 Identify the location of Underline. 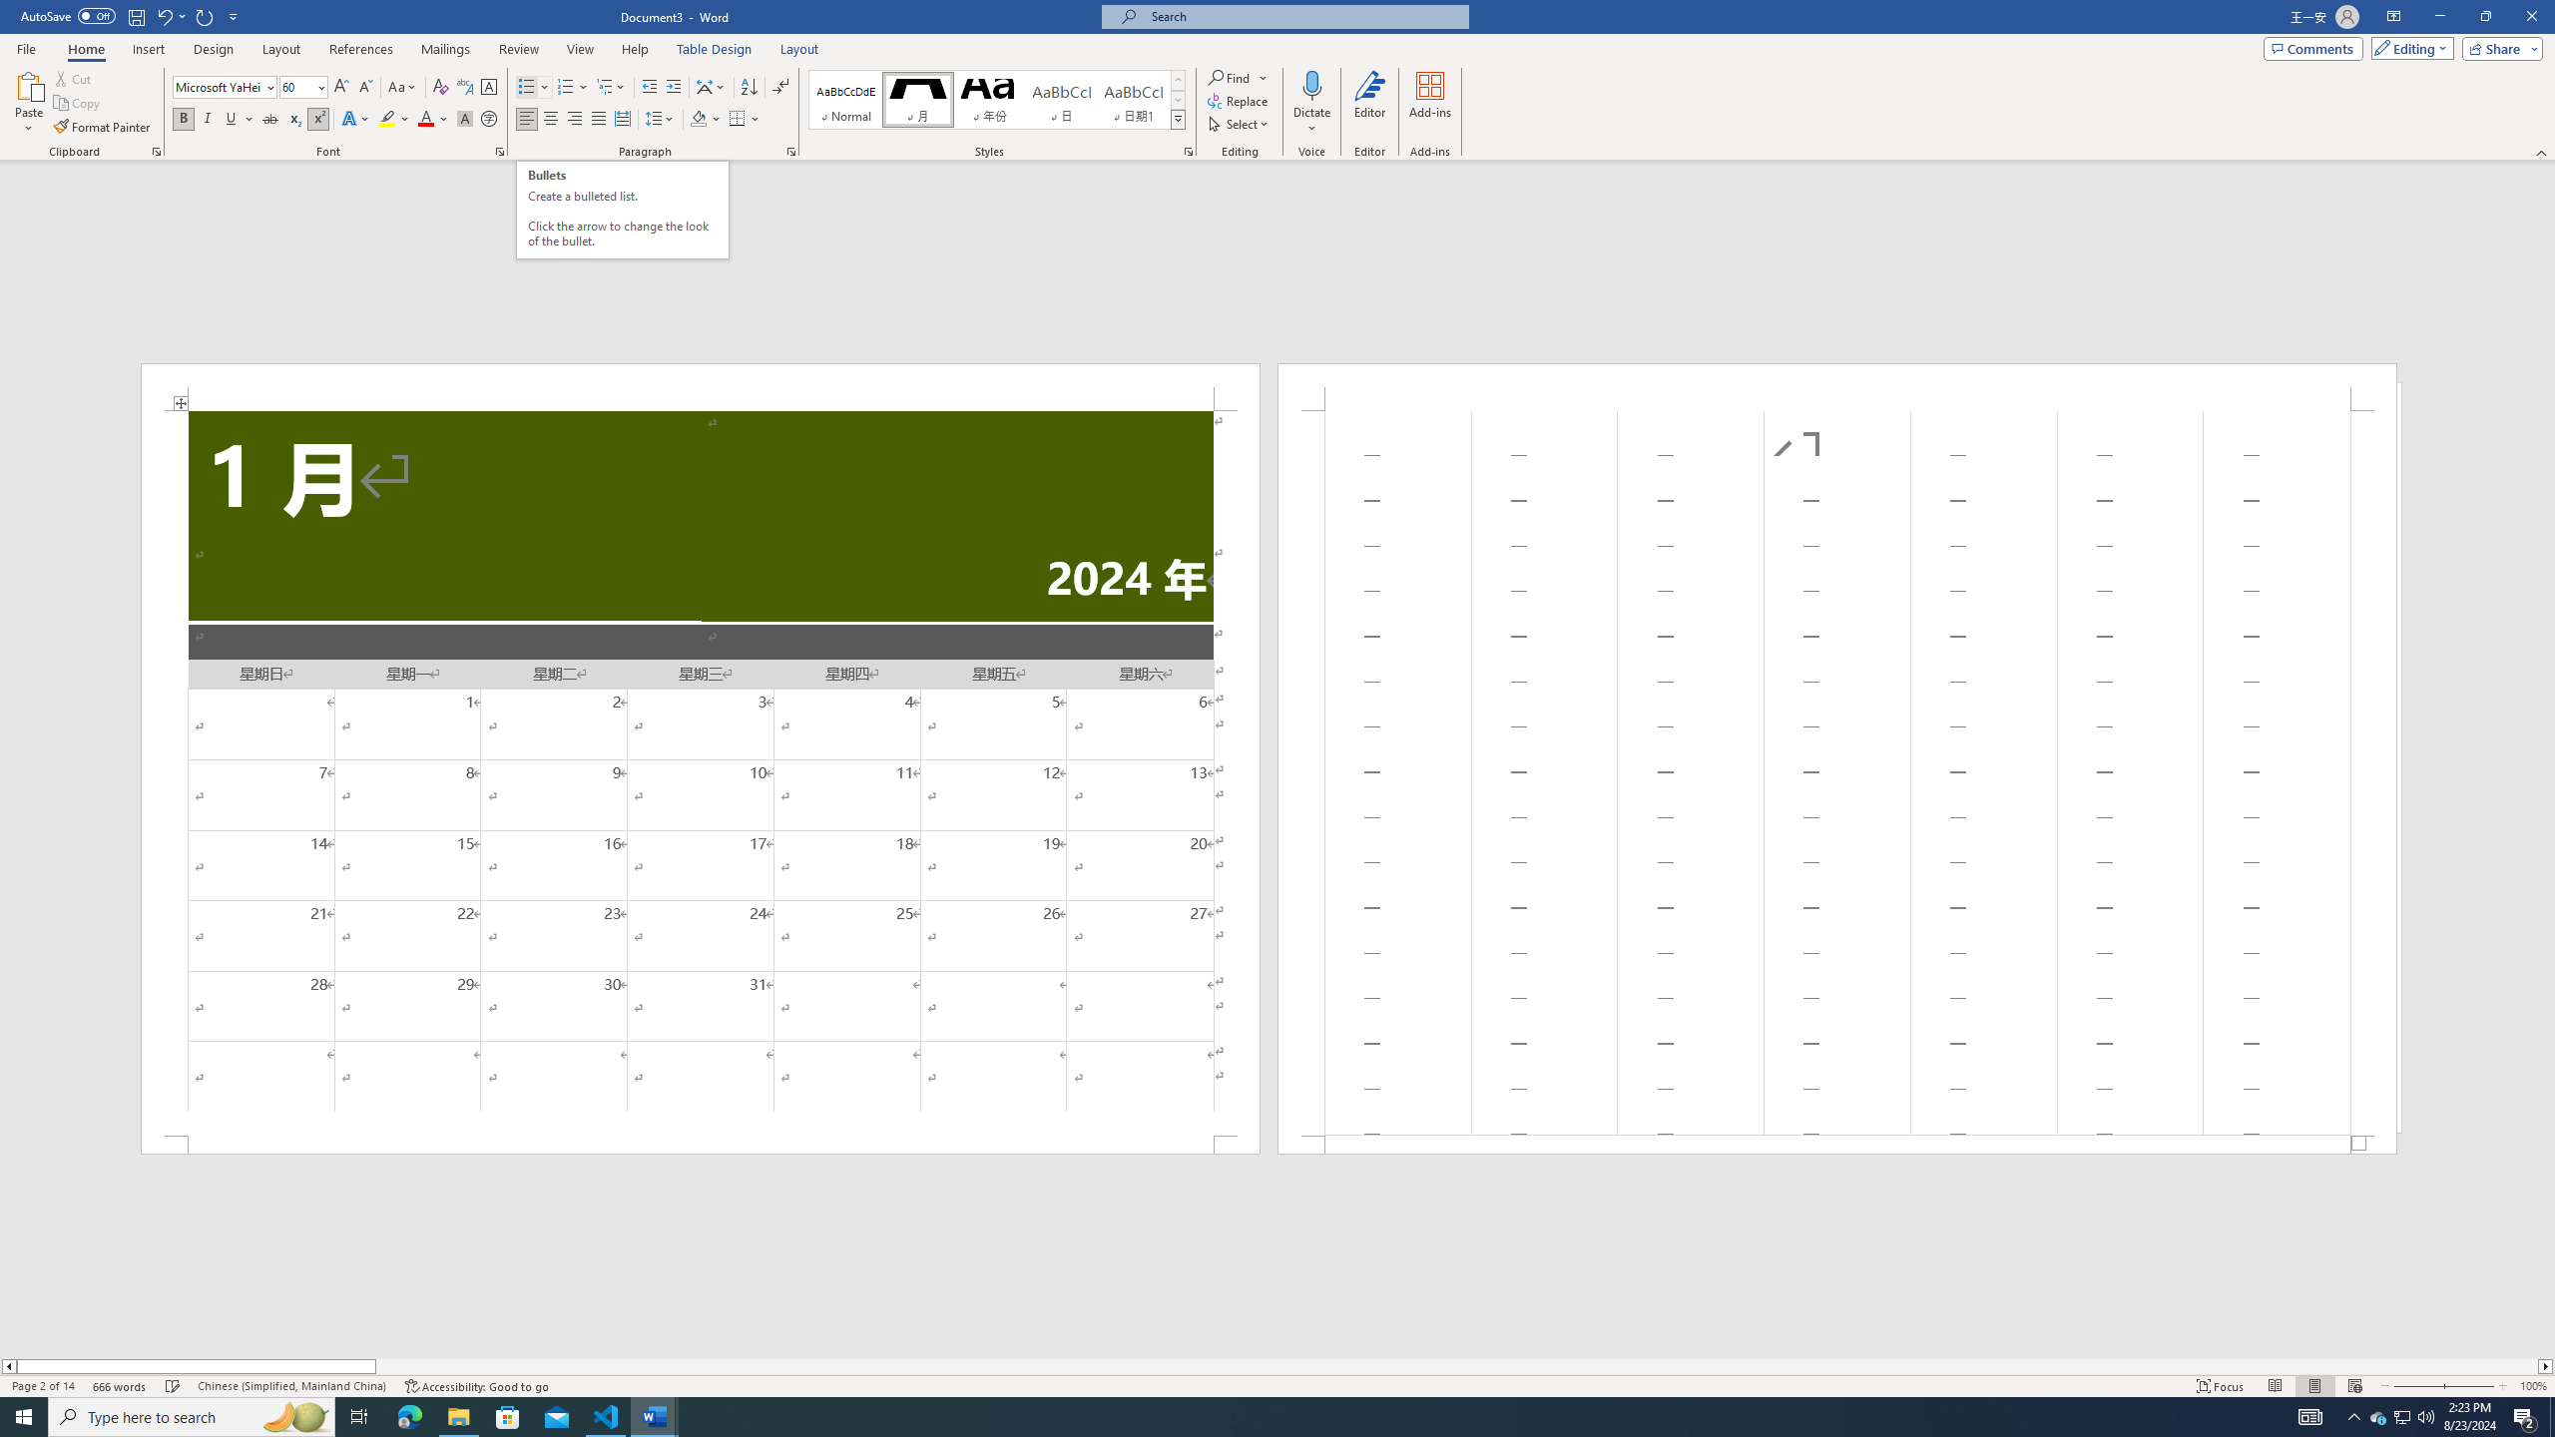
(232, 120).